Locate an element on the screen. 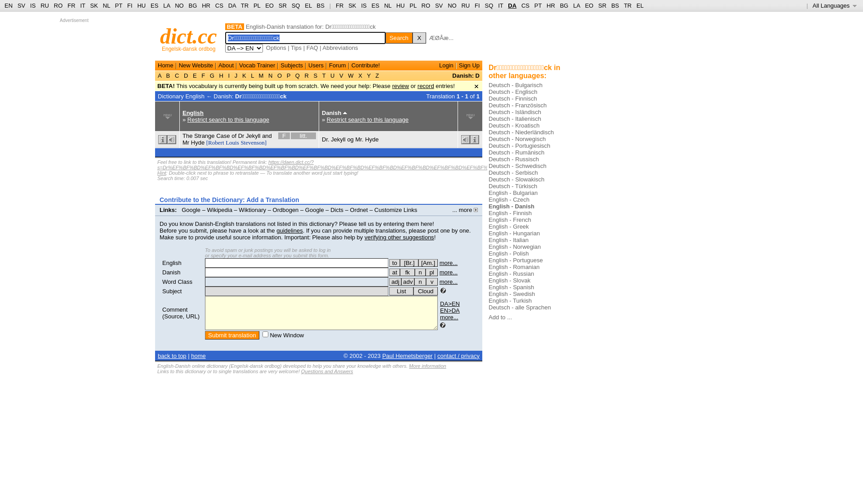  ... more is located at coordinates (465, 210).